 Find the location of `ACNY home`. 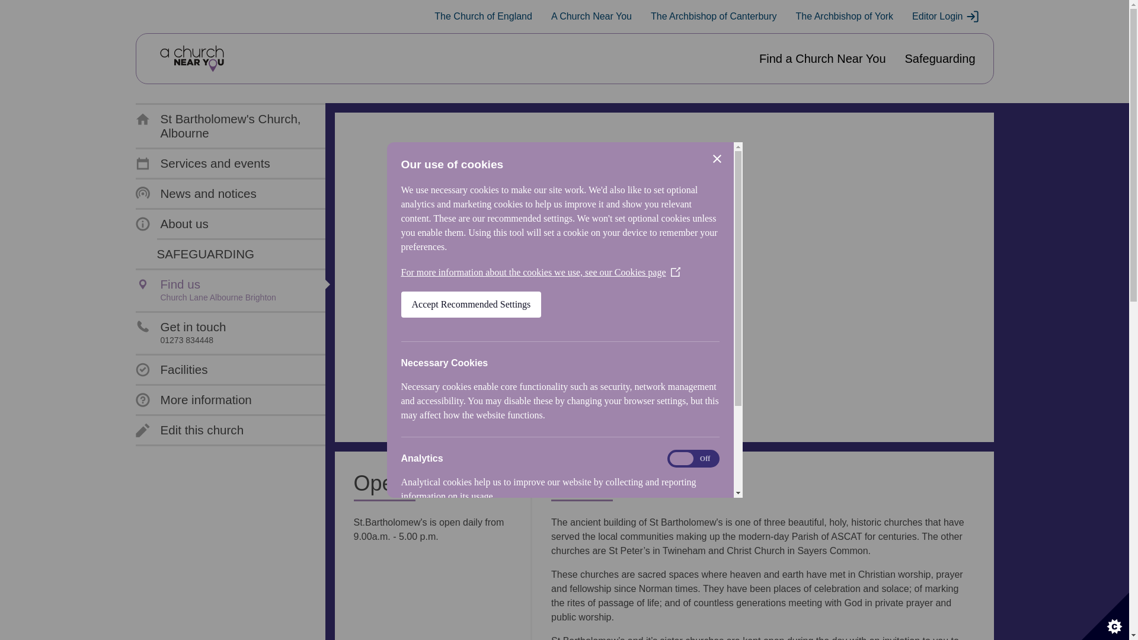

ACNY home is located at coordinates (821, 59).